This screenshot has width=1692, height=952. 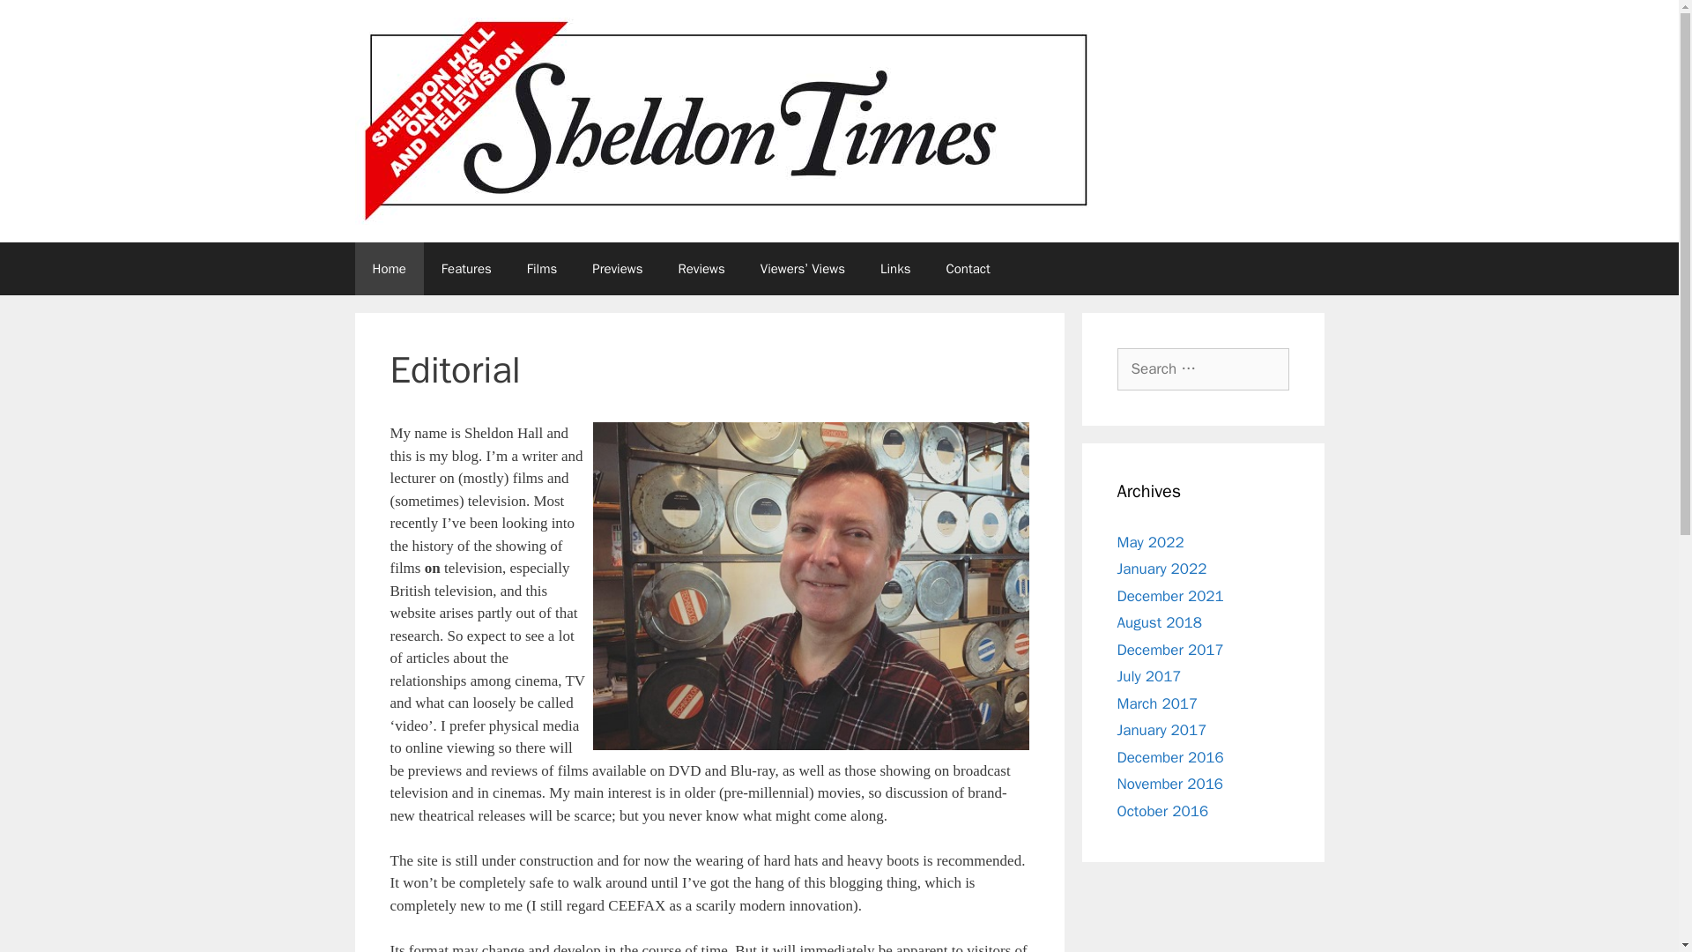 I want to click on July 2017, so click(x=1149, y=676).